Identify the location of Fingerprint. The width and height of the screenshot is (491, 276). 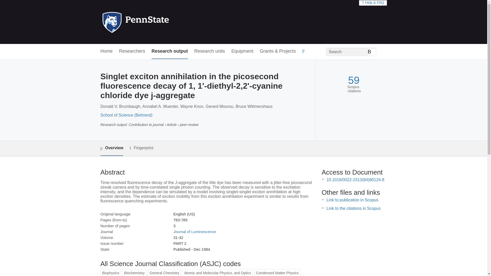
(141, 148).